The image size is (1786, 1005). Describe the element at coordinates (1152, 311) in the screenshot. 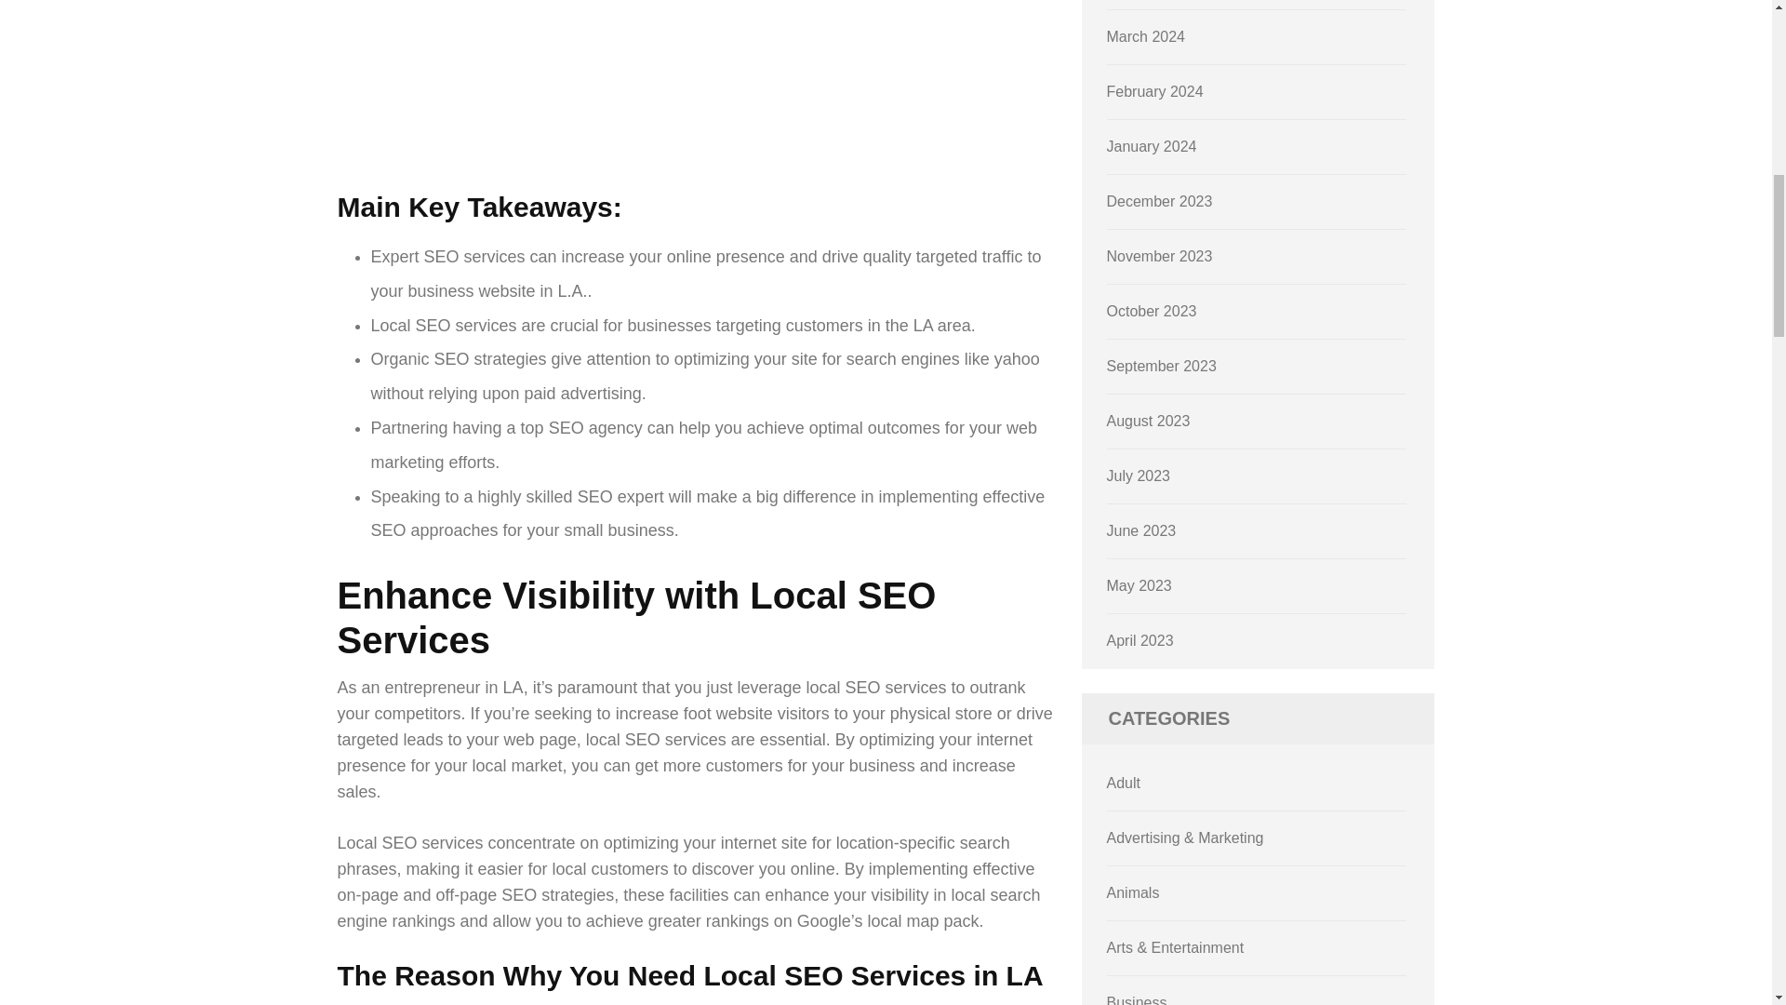

I see `October 2023` at that location.